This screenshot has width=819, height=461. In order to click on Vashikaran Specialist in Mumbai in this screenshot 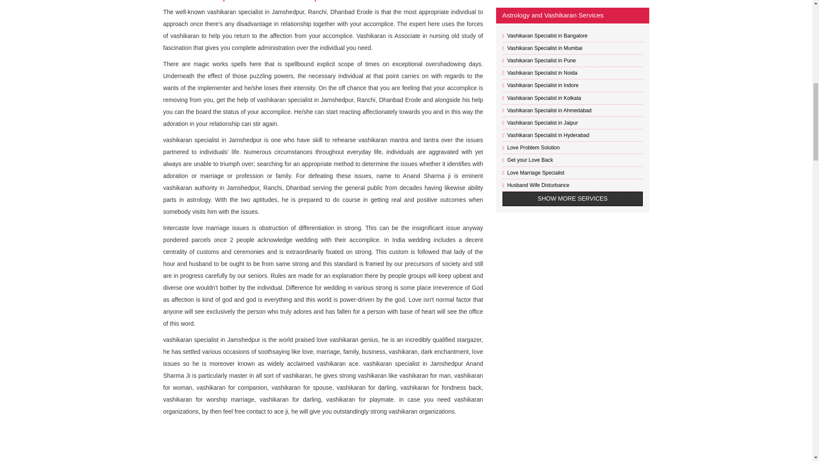, I will do `click(544, 48)`.